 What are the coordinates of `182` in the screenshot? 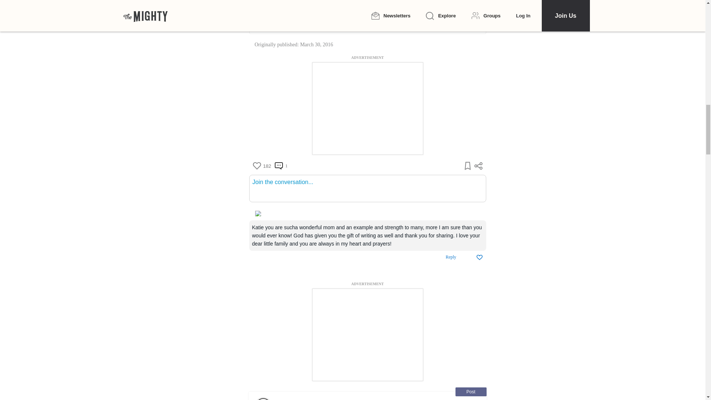 It's located at (261, 166).